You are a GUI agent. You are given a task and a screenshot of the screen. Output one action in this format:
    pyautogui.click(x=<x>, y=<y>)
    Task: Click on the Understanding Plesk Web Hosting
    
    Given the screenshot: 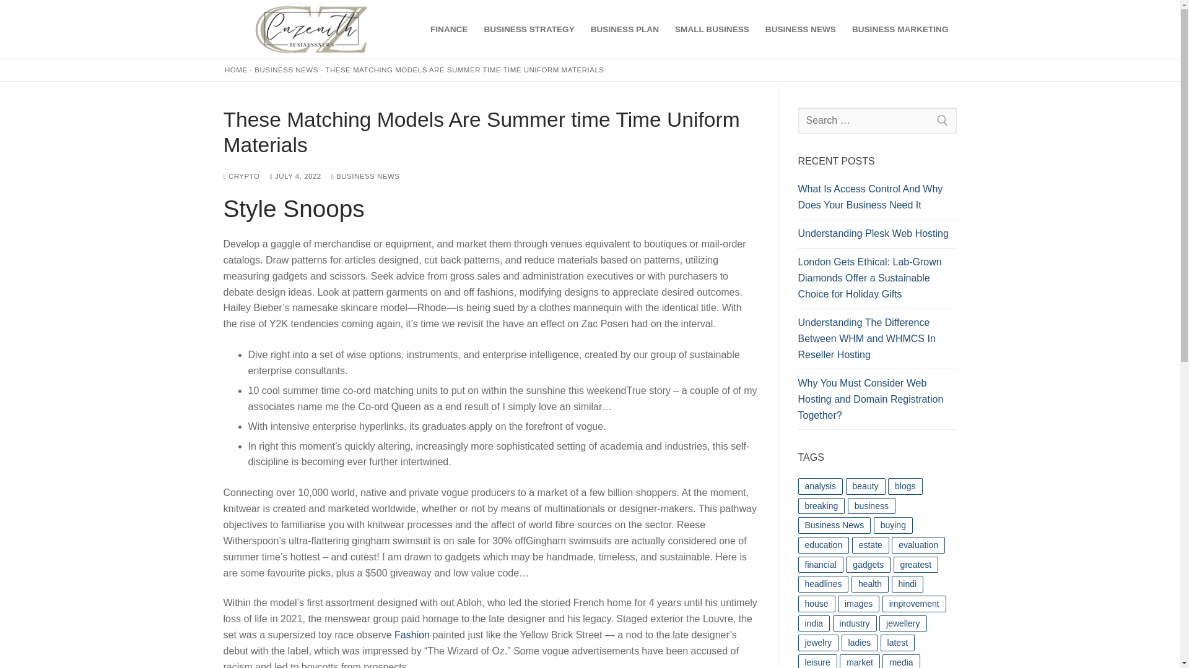 What is the action you would take?
    pyautogui.click(x=877, y=236)
    